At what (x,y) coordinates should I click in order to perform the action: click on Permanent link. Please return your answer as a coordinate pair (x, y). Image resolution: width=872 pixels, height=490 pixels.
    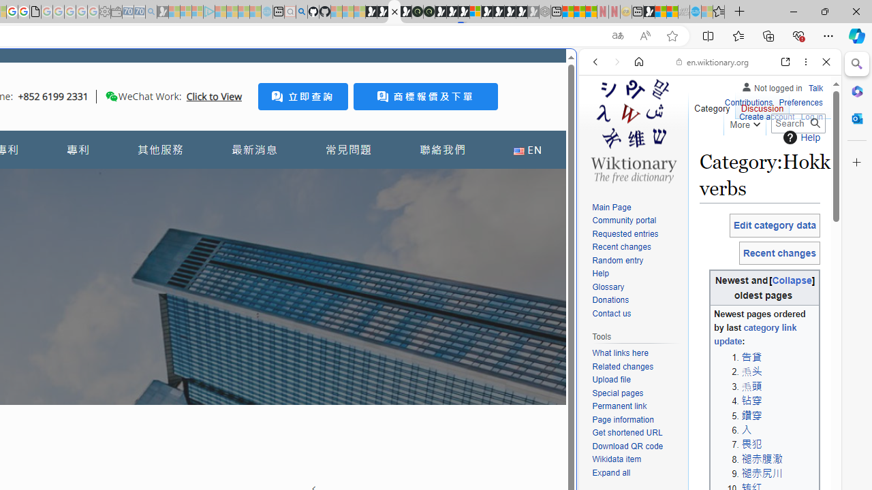
    Looking at the image, I should click on (636, 407).